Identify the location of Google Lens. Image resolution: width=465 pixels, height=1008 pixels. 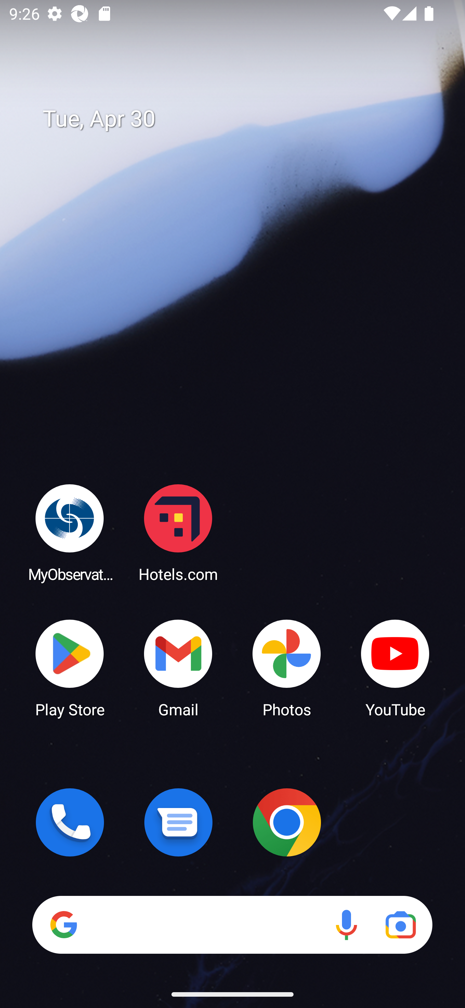
(400, 925).